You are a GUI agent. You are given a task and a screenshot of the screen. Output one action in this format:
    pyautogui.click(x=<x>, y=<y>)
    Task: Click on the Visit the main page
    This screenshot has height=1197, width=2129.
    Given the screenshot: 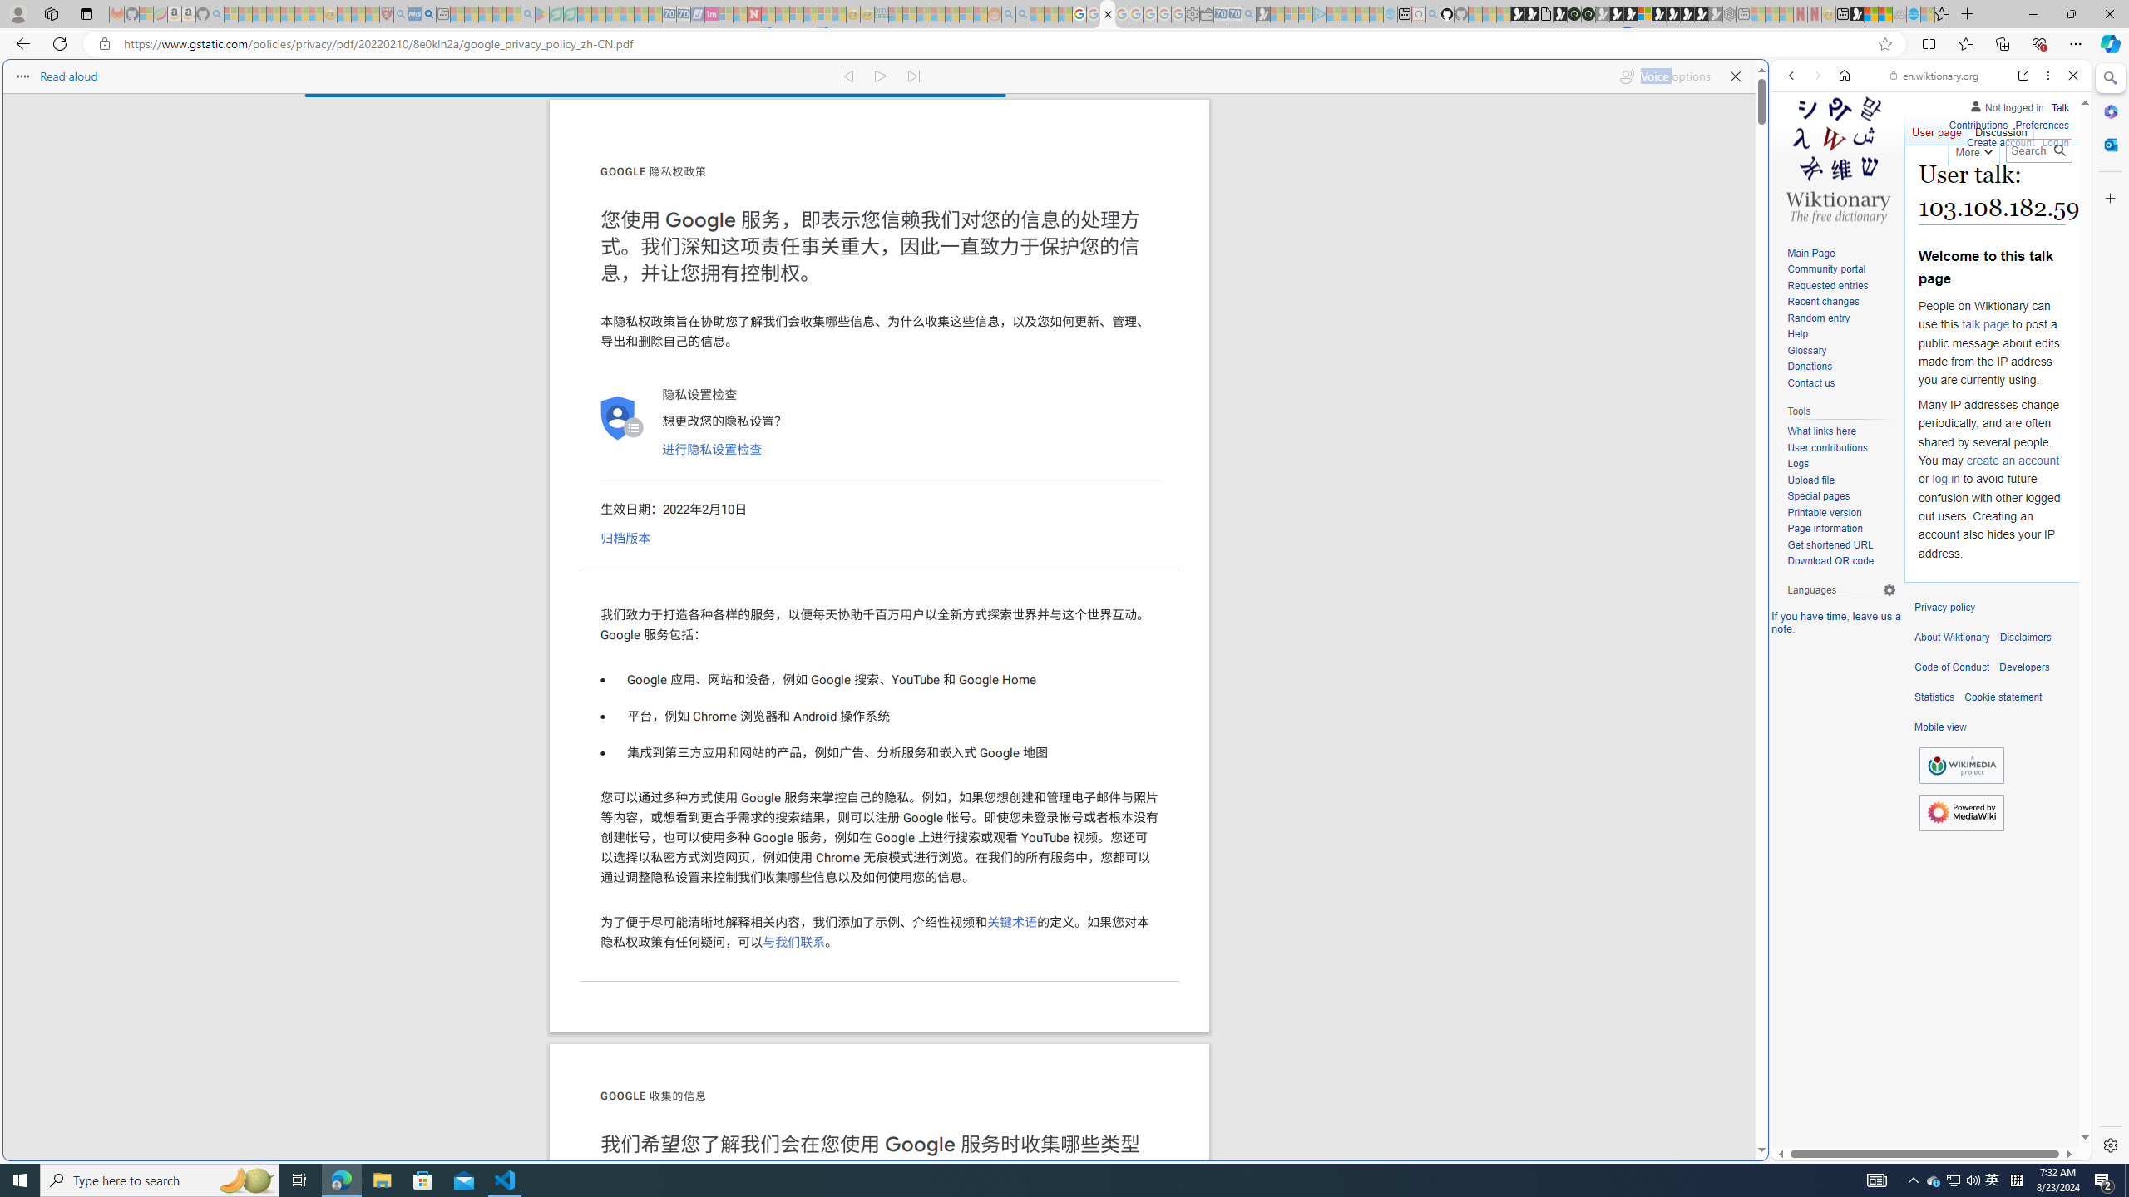 What is the action you would take?
    pyautogui.click(x=1838, y=158)
    